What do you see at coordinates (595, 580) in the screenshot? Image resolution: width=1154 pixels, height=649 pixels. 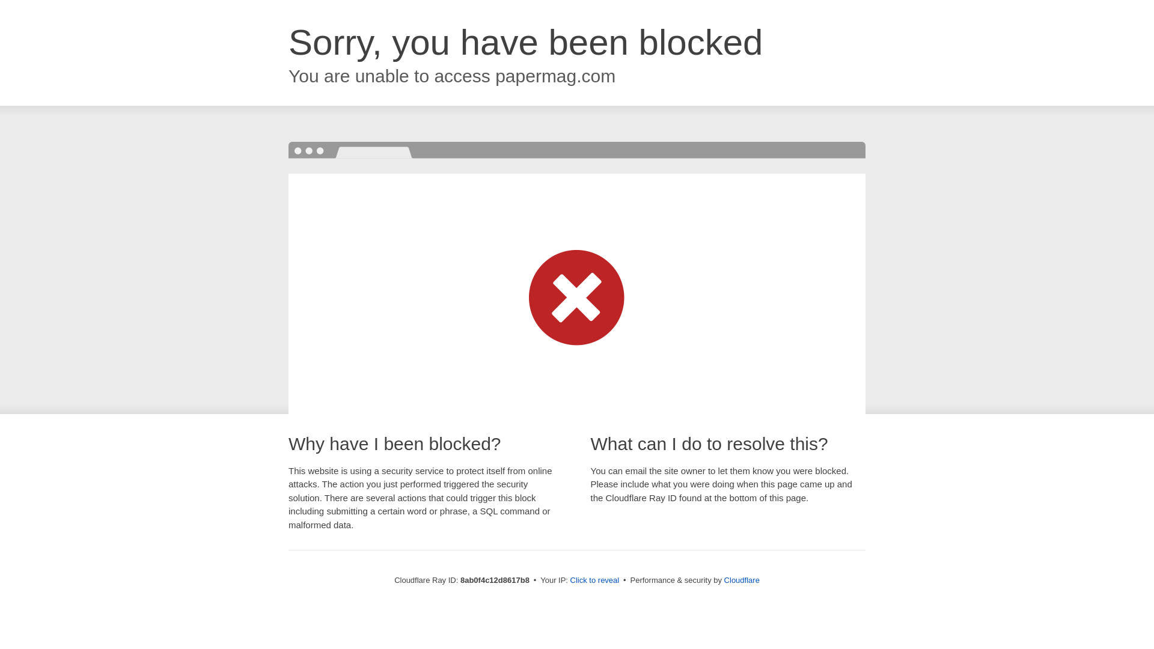 I see `Click to reveal` at bounding box center [595, 580].